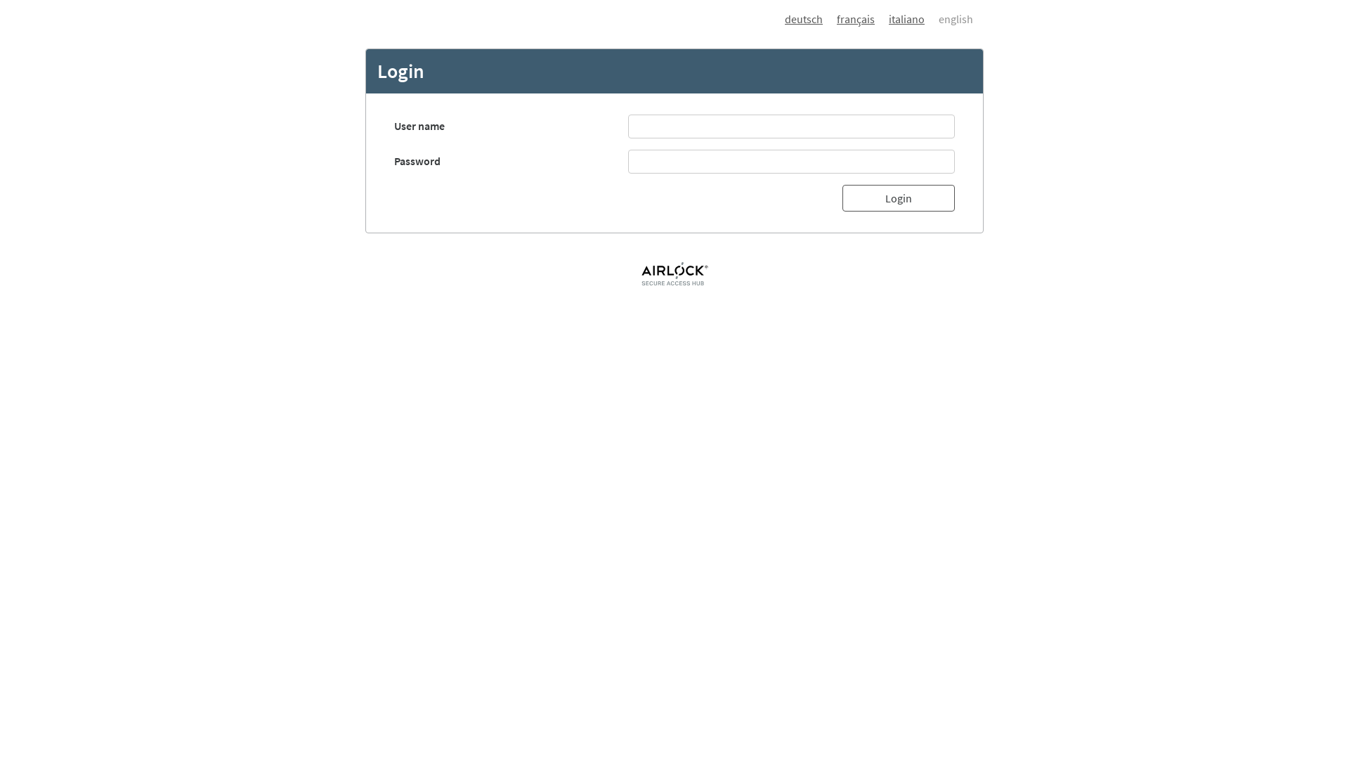 The width and height of the screenshot is (1349, 759). What do you see at coordinates (804, 18) in the screenshot?
I see `deutsch` at bounding box center [804, 18].